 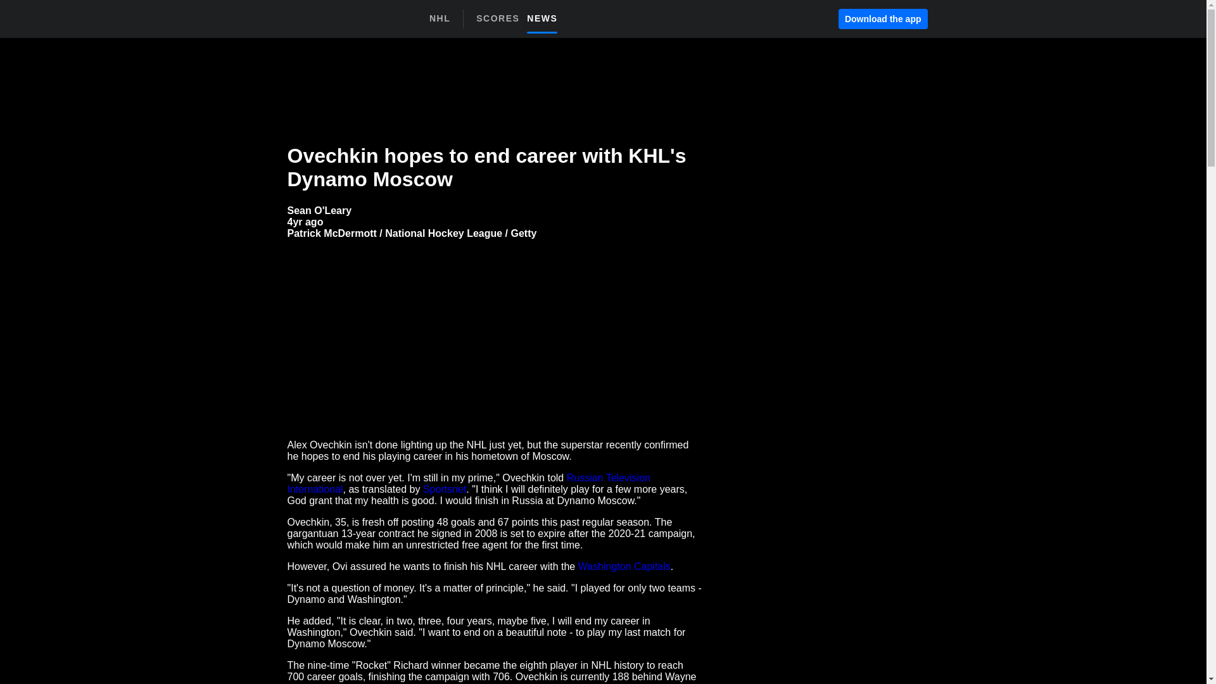 What do you see at coordinates (502, 18) in the screenshot?
I see `2020-11-05T22:32:53.000Z` at bounding box center [502, 18].